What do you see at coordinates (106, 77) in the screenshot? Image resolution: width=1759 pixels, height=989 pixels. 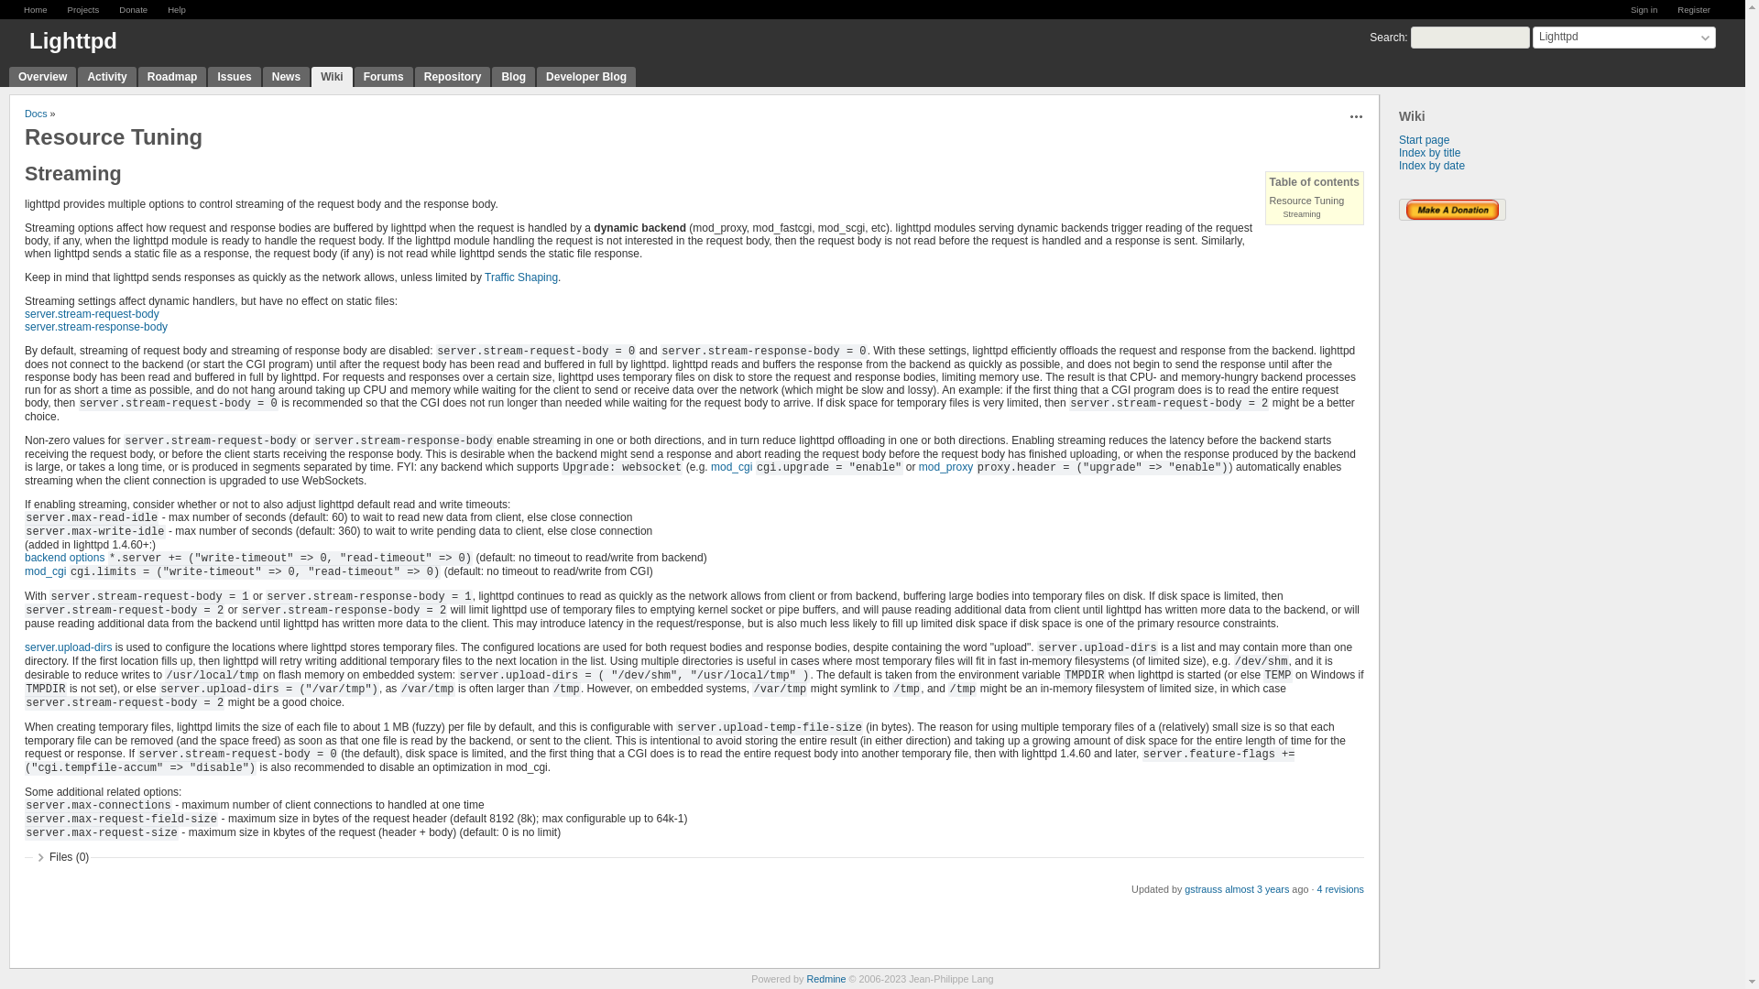 I see `Activity` at bounding box center [106, 77].